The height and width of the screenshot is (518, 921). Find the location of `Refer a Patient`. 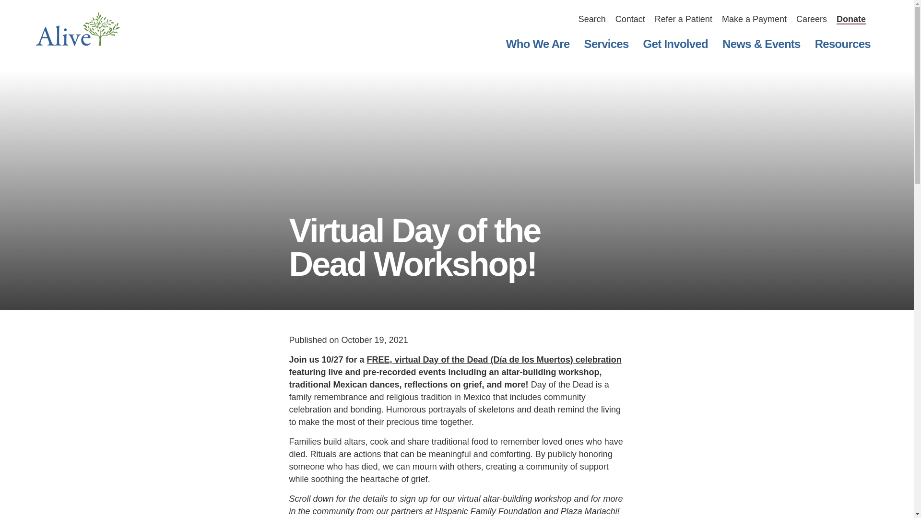

Refer a Patient is located at coordinates (683, 19).